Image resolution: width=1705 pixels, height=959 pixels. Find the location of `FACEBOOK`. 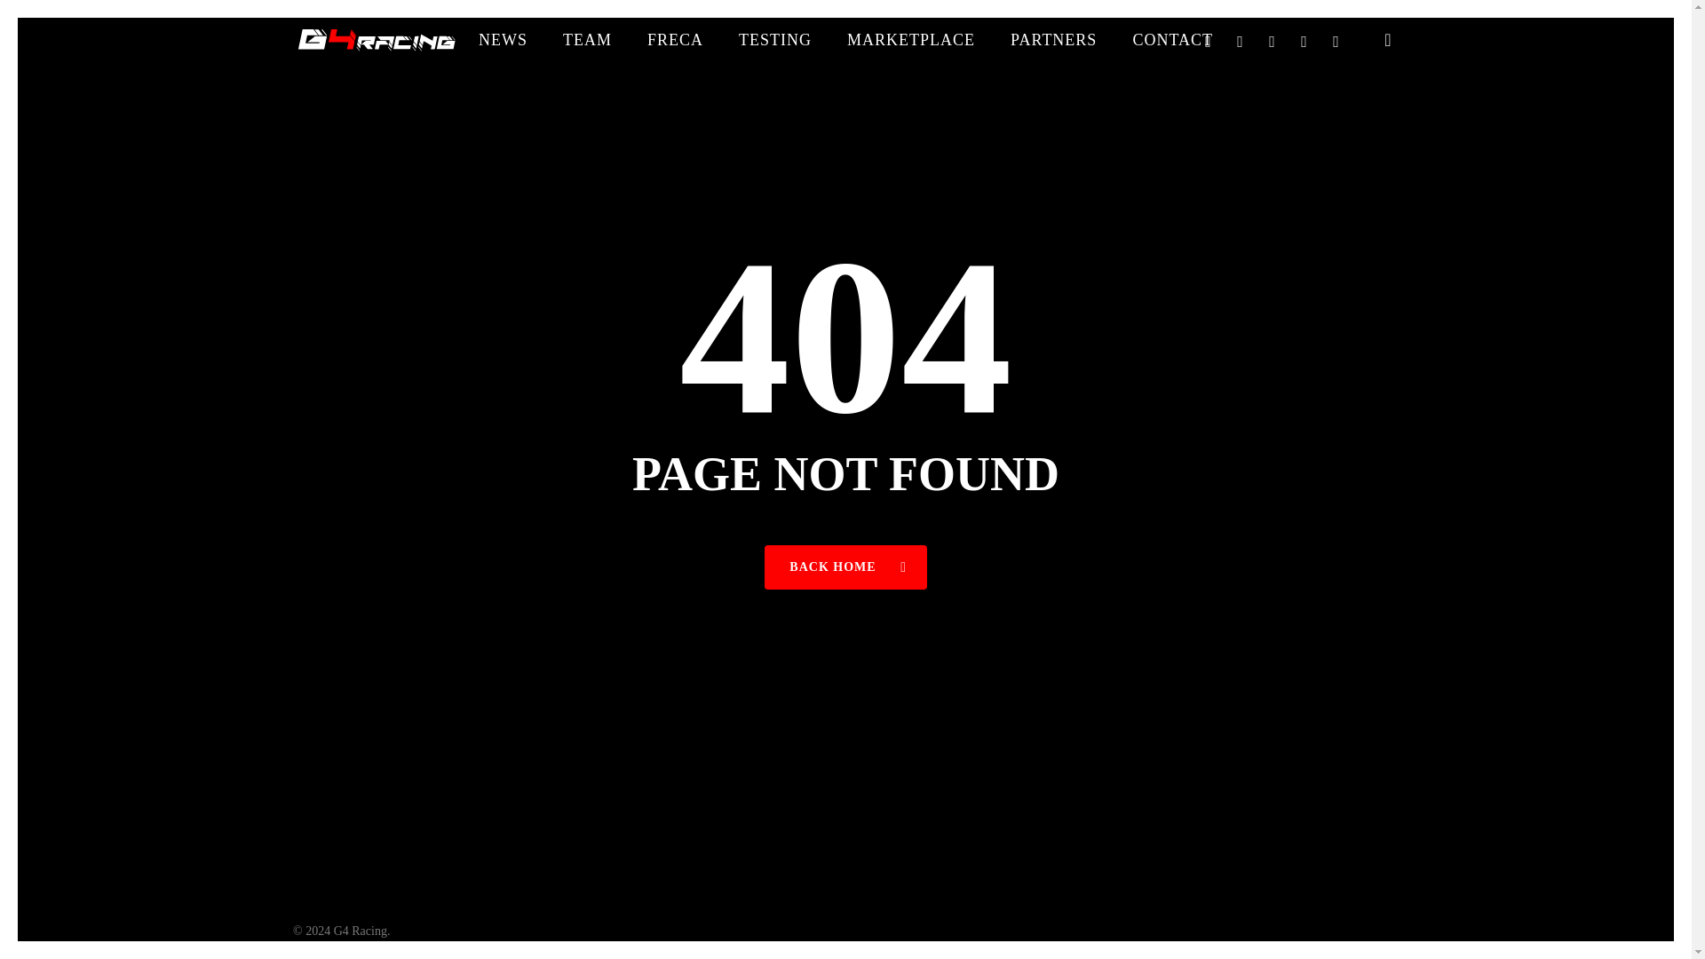

FACEBOOK is located at coordinates (1240, 40).